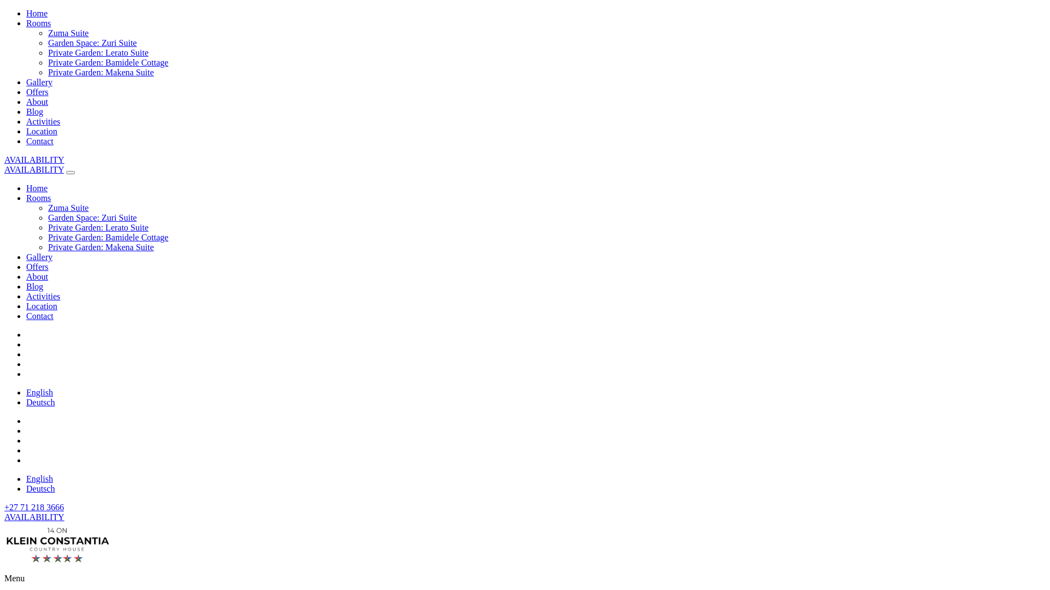 Image resolution: width=1050 pixels, height=590 pixels. I want to click on Deutsch, so click(40, 402).